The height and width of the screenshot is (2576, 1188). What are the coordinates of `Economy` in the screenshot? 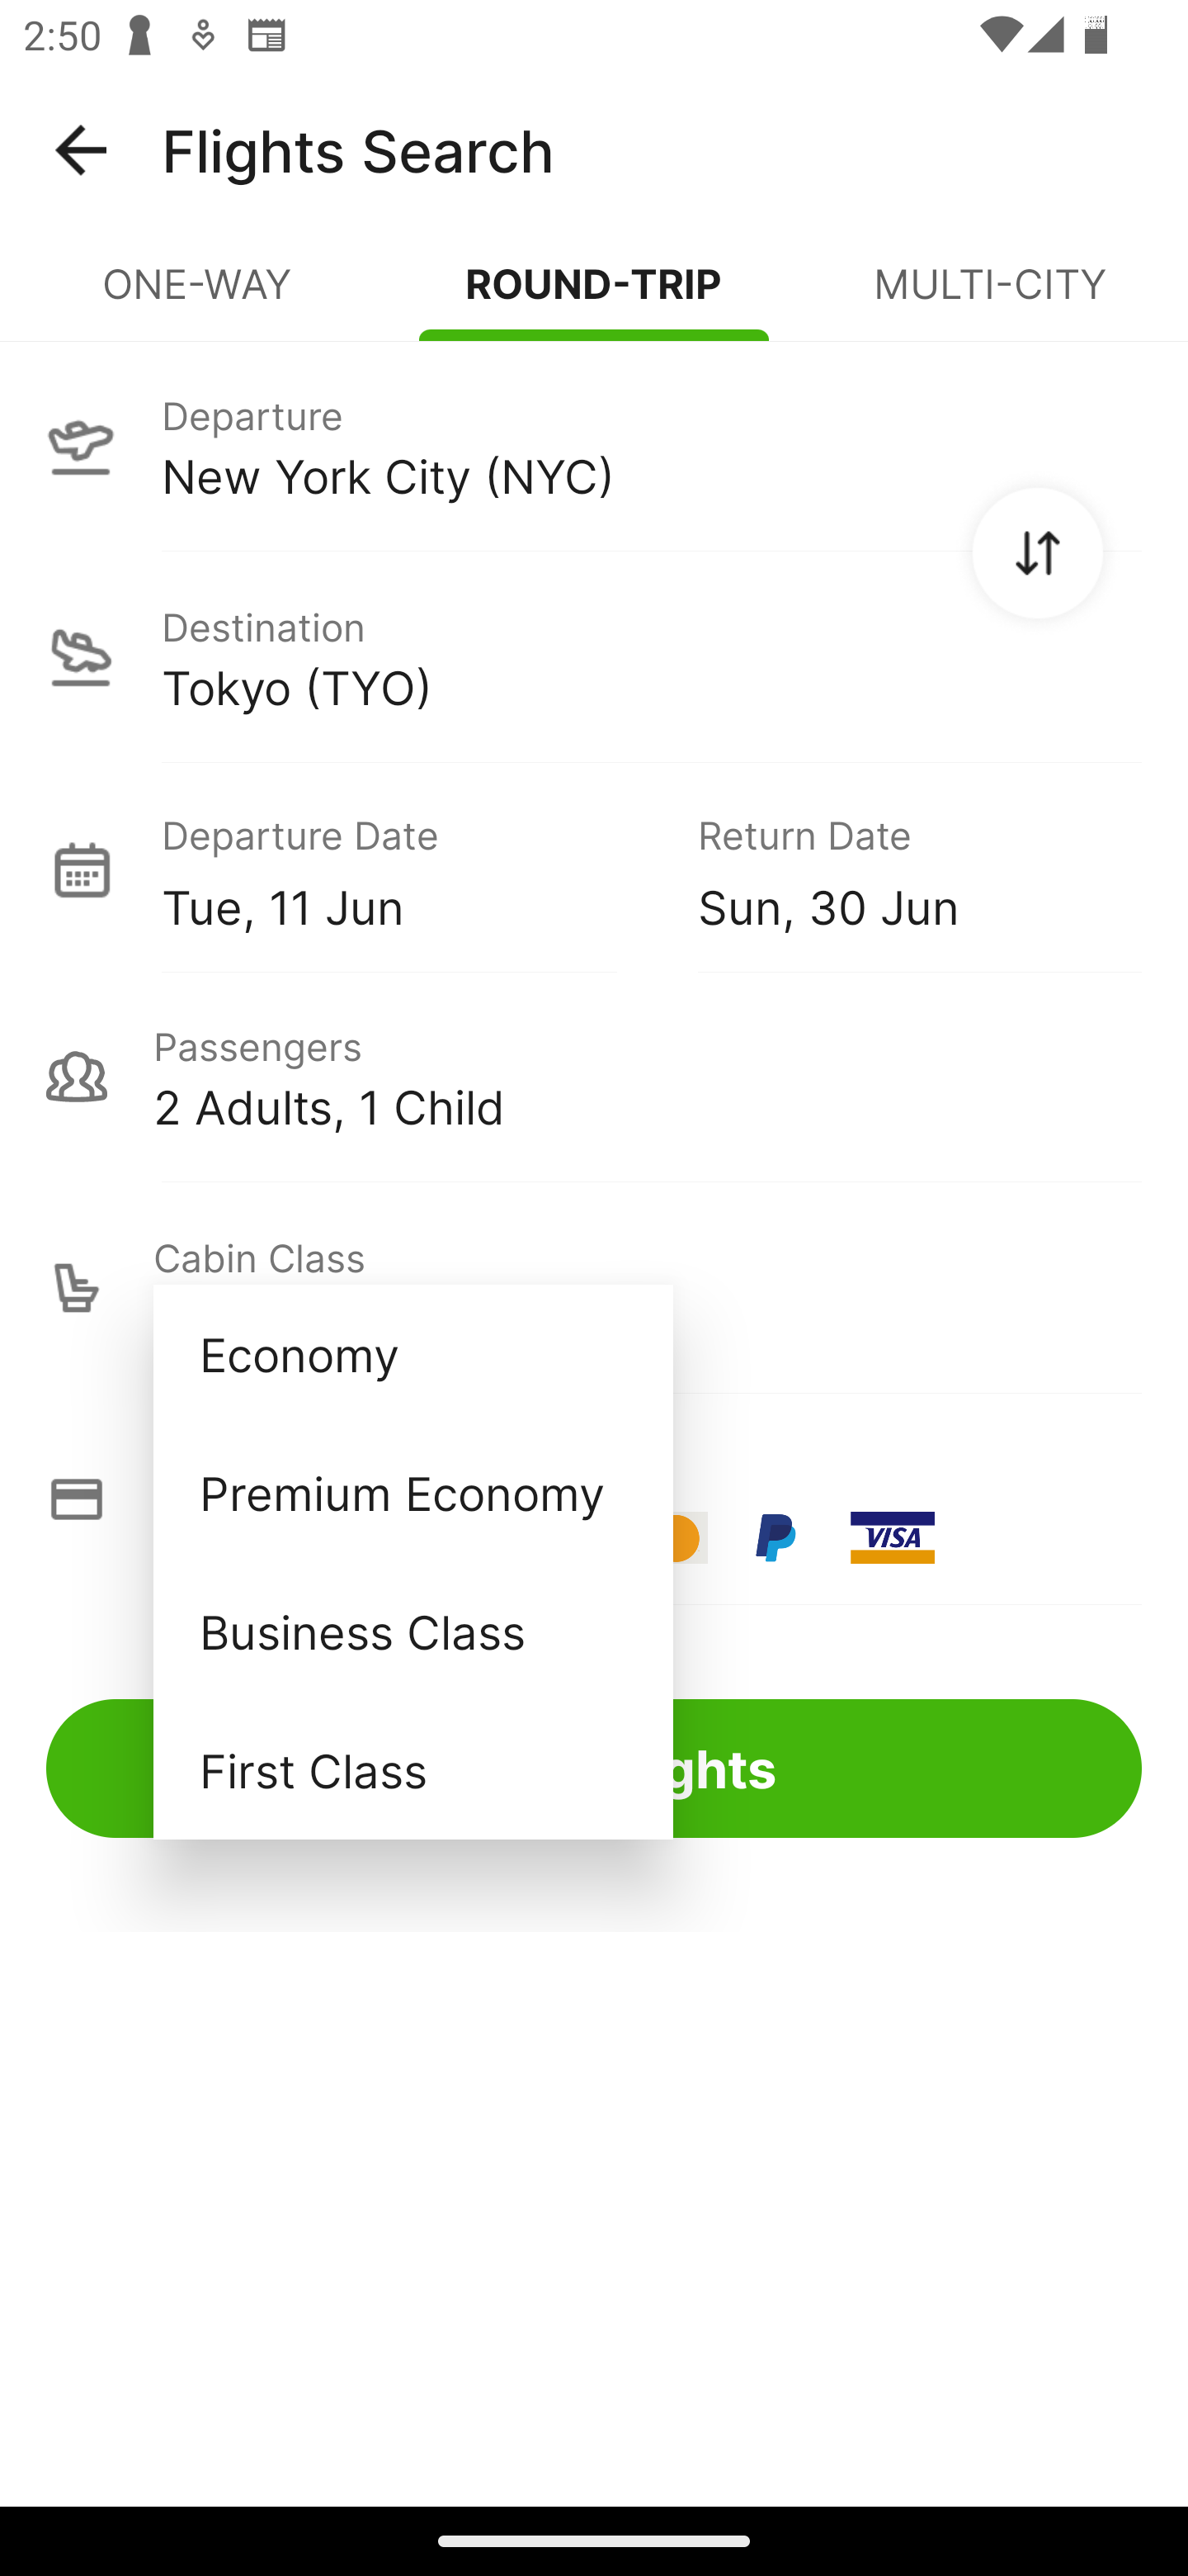 It's located at (412, 1354).